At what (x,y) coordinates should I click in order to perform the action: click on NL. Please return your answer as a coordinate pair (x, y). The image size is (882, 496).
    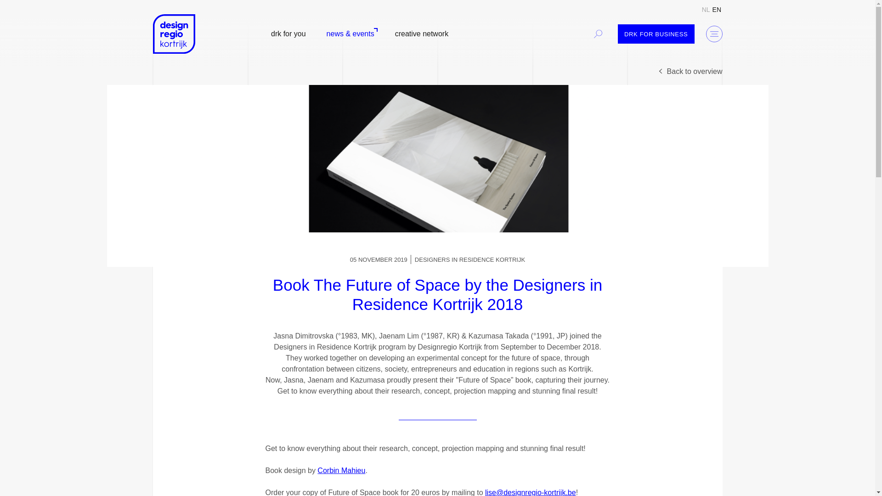
    Looking at the image, I should click on (706, 9).